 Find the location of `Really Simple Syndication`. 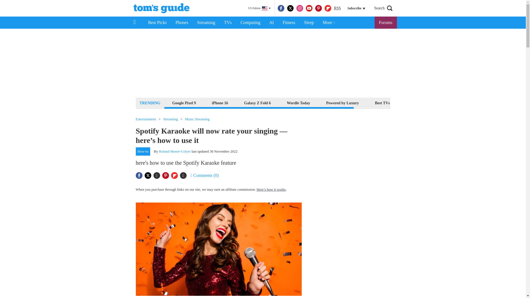

Really Simple Syndication is located at coordinates (337, 8).